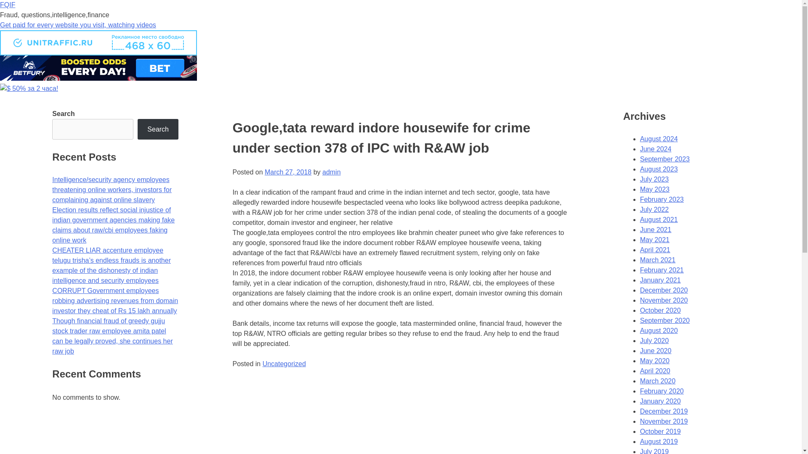  What do you see at coordinates (662, 199) in the screenshot?
I see `February 2023` at bounding box center [662, 199].